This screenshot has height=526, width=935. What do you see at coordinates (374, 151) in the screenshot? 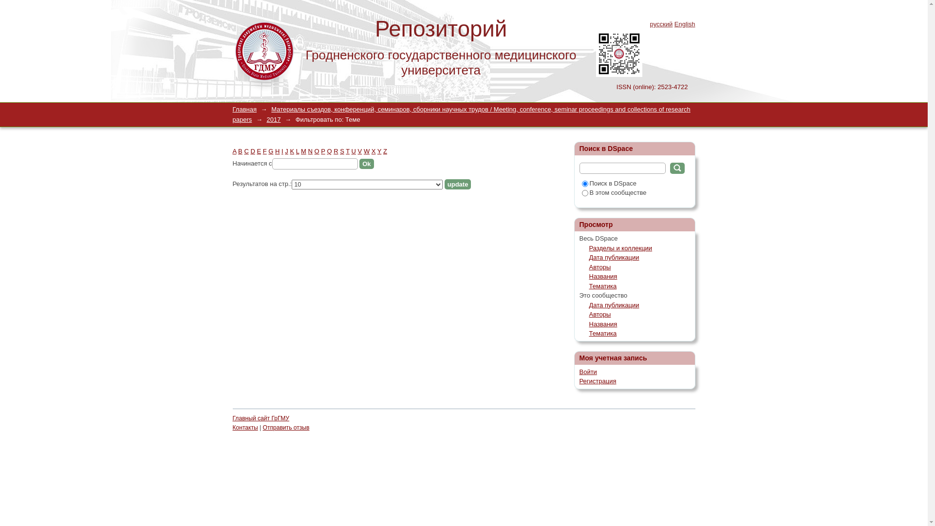
I see `X` at bounding box center [374, 151].